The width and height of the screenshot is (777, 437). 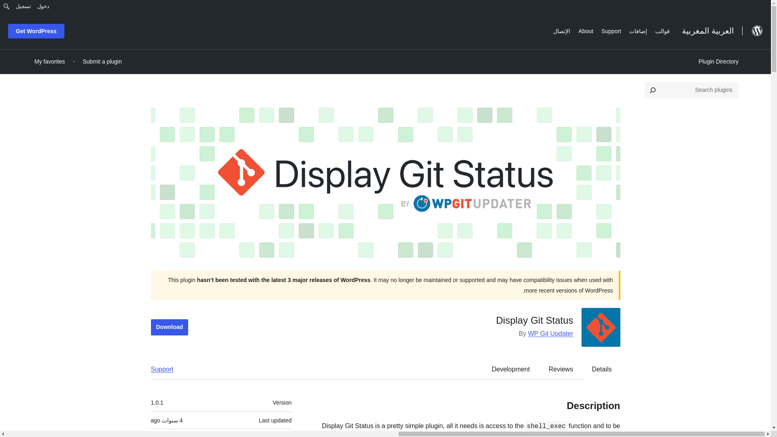 What do you see at coordinates (561, 369) in the screenshot?
I see `Reviews` at bounding box center [561, 369].